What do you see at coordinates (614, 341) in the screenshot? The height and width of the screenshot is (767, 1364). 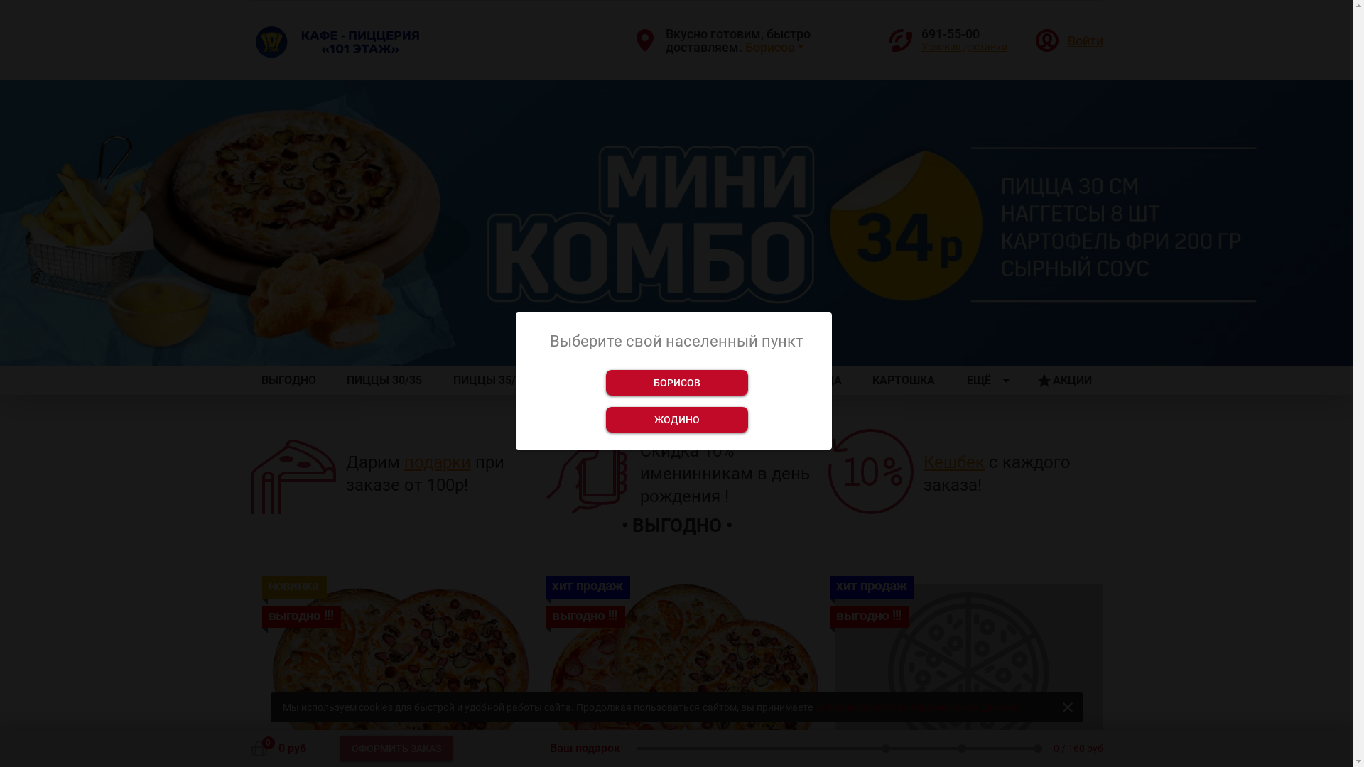 I see `radio_button_unchecked` at bounding box center [614, 341].